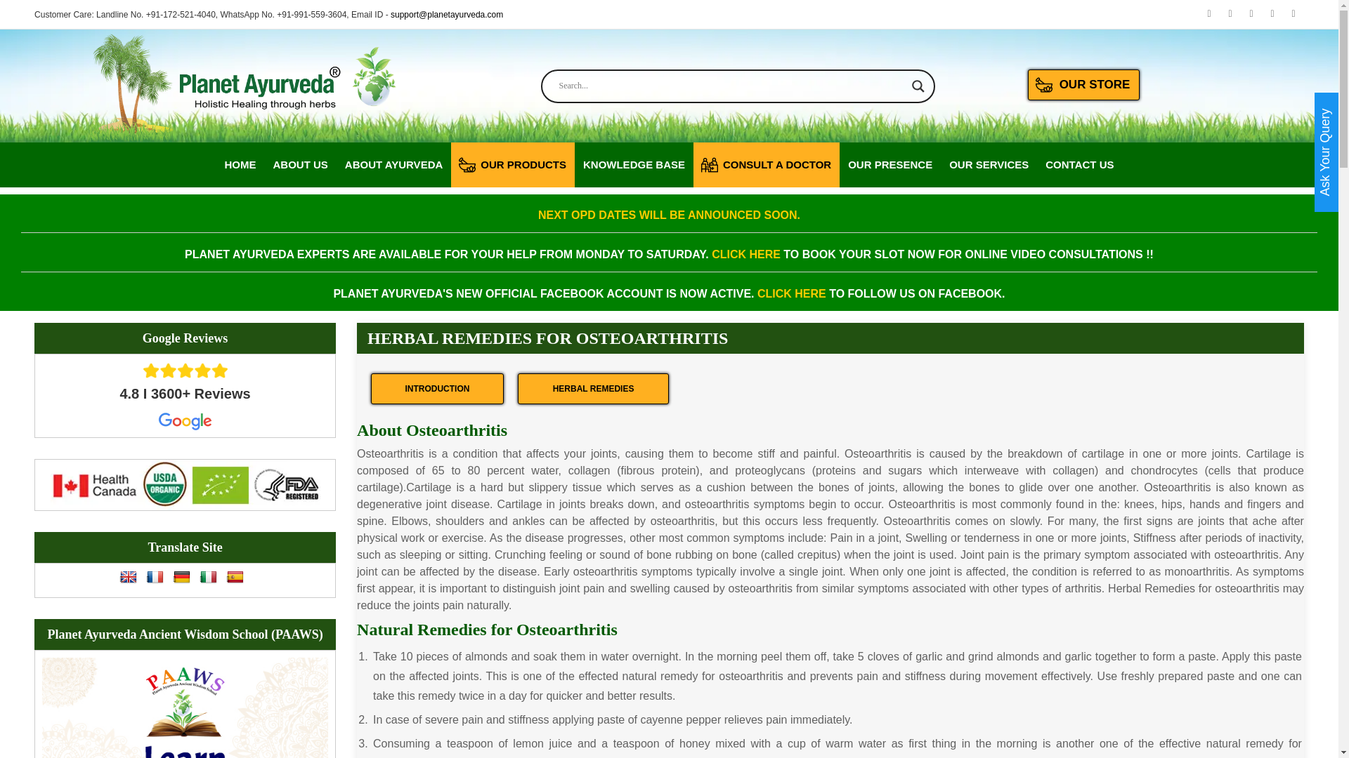  What do you see at coordinates (1083, 84) in the screenshot?
I see `OUR STORE` at bounding box center [1083, 84].